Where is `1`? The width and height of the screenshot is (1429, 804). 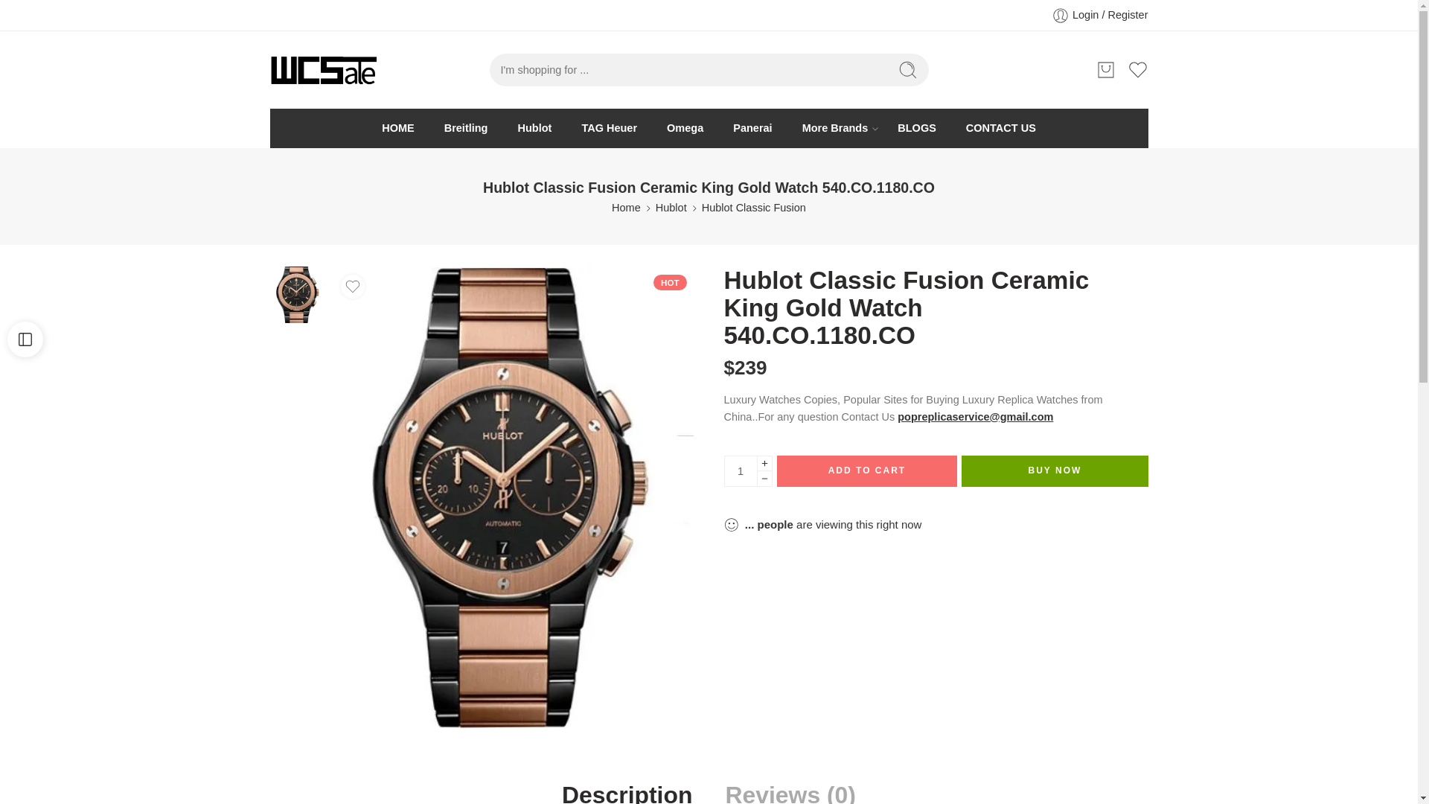 1 is located at coordinates (740, 471).